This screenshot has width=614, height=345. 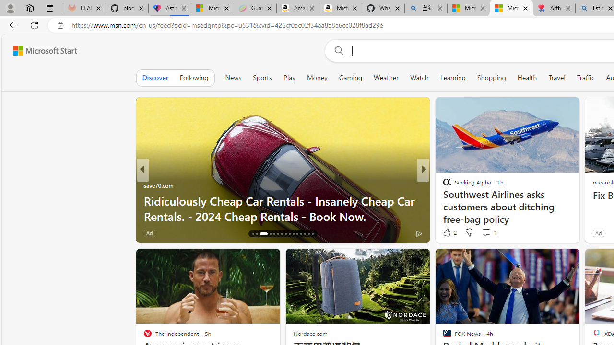 What do you see at coordinates (443, 185) in the screenshot?
I see `Scripps News` at bounding box center [443, 185].